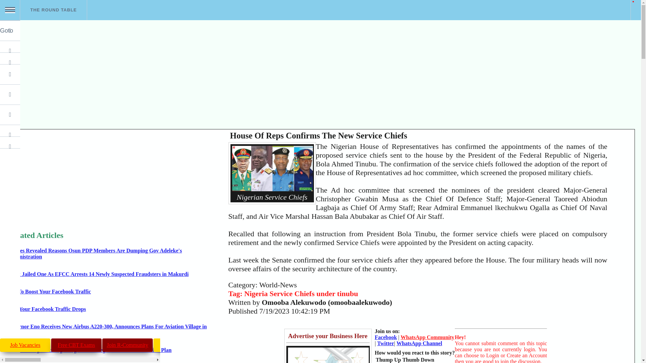 This screenshot has height=363, width=646. I want to click on The Round Table WhatsApp Community, so click(434, 345).